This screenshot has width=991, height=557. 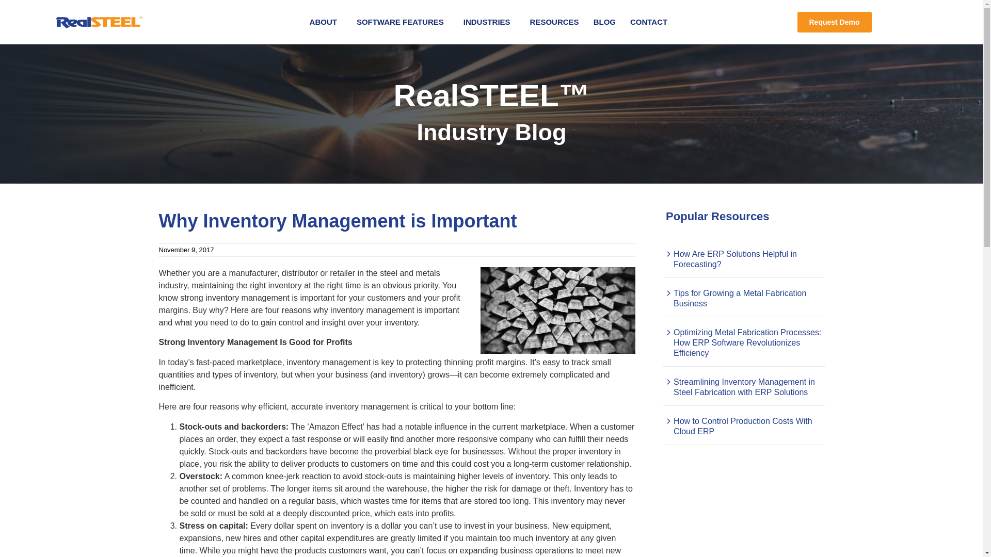 I want to click on BLOG, so click(x=605, y=22).